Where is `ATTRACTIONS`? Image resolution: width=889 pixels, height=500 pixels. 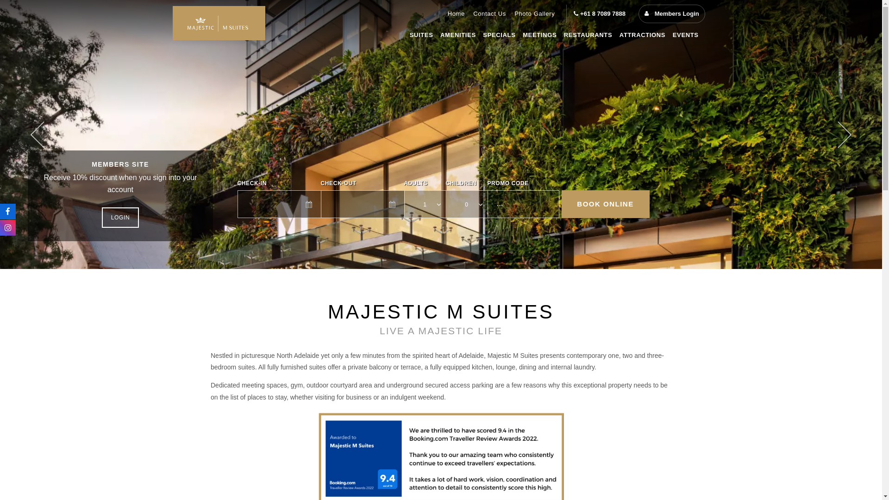 ATTRACTIONS is located at coordinates (643, 35).